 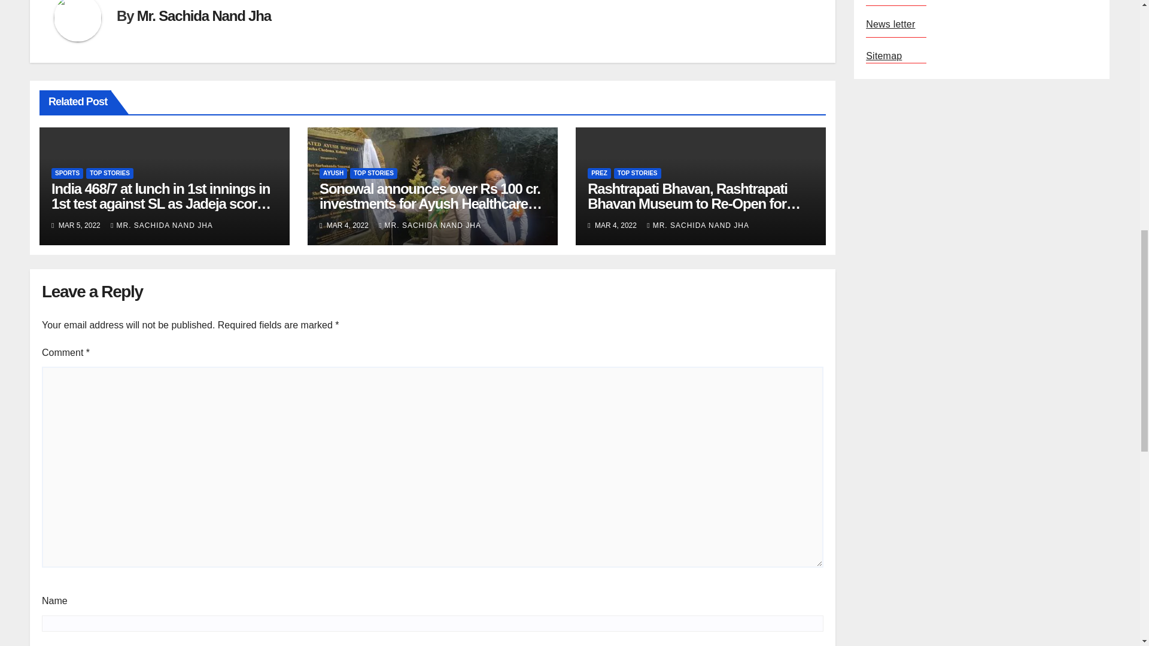 What do you see at coordinates (203, 16) in the screenshot?
I see `Mr. Sachida Nand Jha` at bounding box center [203, 16].